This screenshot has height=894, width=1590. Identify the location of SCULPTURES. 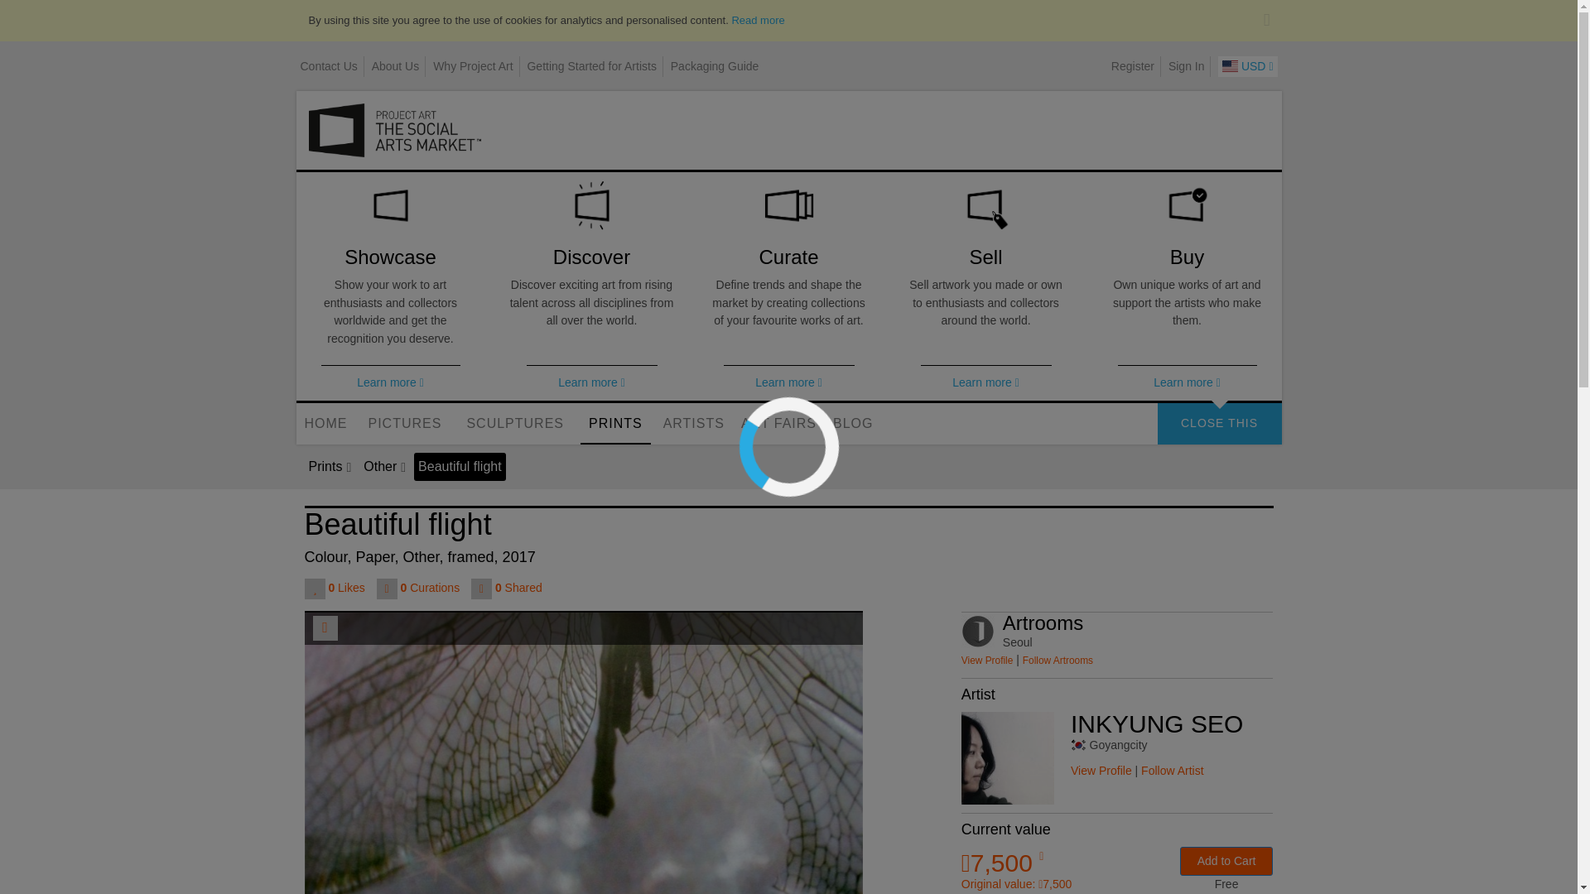
(515, 424).